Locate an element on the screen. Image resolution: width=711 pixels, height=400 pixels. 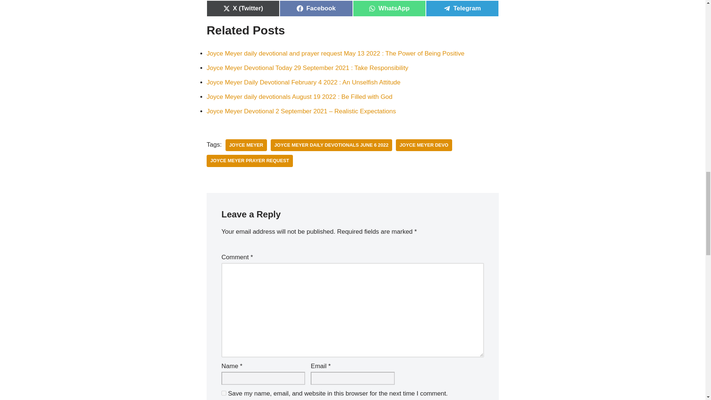
JOYCE MEYER DAILY DEVOTIONALS JUNE 6 2022 is located at coordinates (331, 145).